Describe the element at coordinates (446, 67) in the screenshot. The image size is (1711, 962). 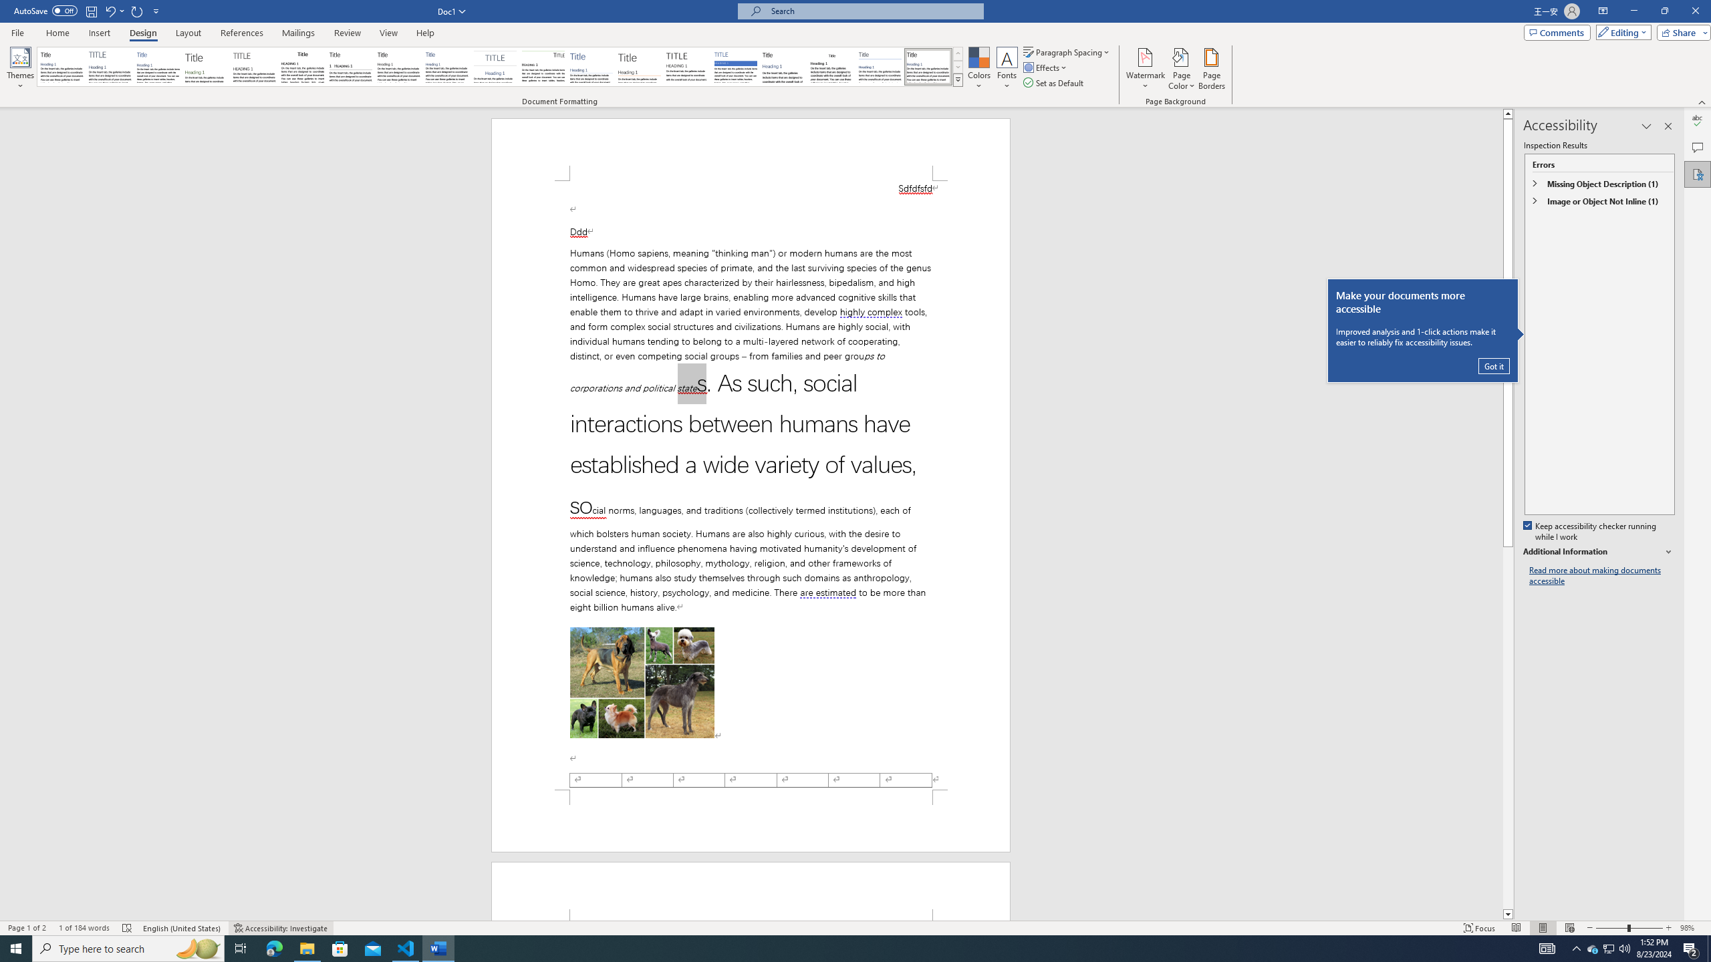
I see `Casual` at that location.